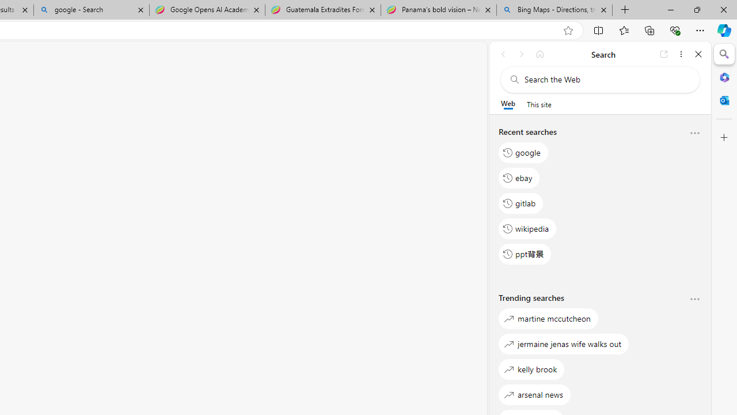 The width and height of the screenshot is (737, 415). I want to click on This site scope, so click(539, 104).